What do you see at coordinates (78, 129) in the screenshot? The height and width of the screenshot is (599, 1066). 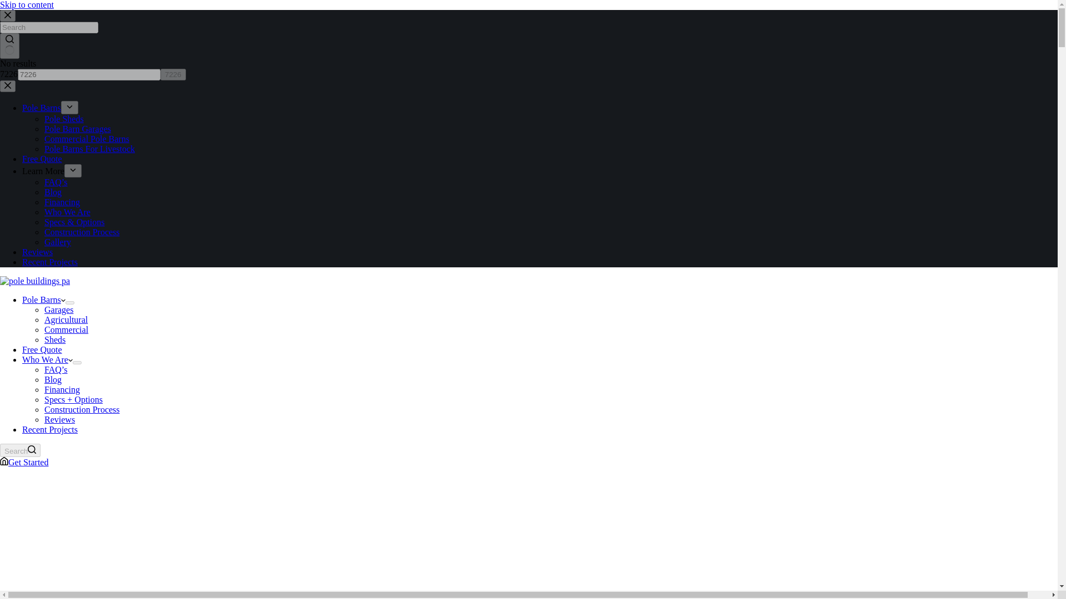 I see `Pole Barn Garages` at bounding box center [78, 129].